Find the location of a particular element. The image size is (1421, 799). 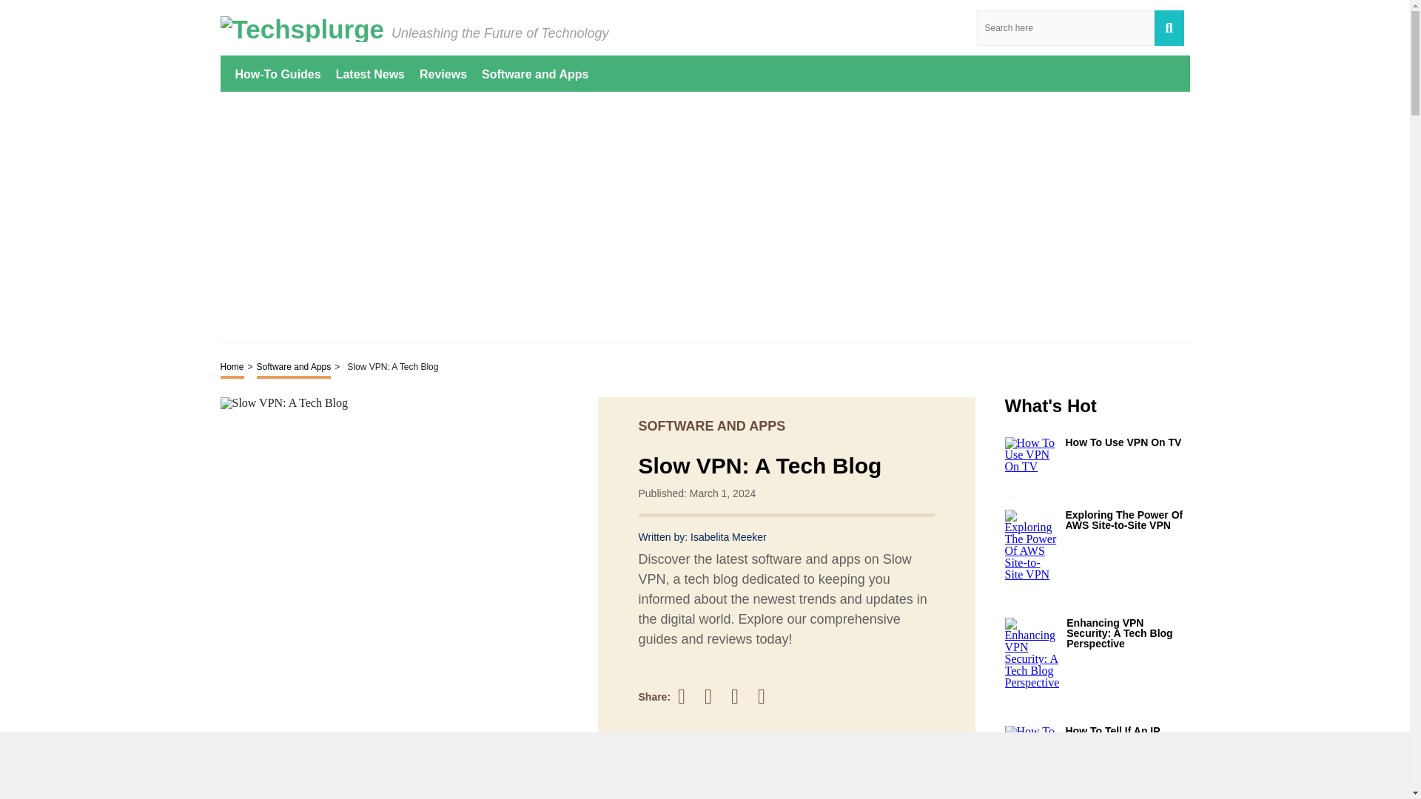

Reviews is located at coordinates (443, 73).